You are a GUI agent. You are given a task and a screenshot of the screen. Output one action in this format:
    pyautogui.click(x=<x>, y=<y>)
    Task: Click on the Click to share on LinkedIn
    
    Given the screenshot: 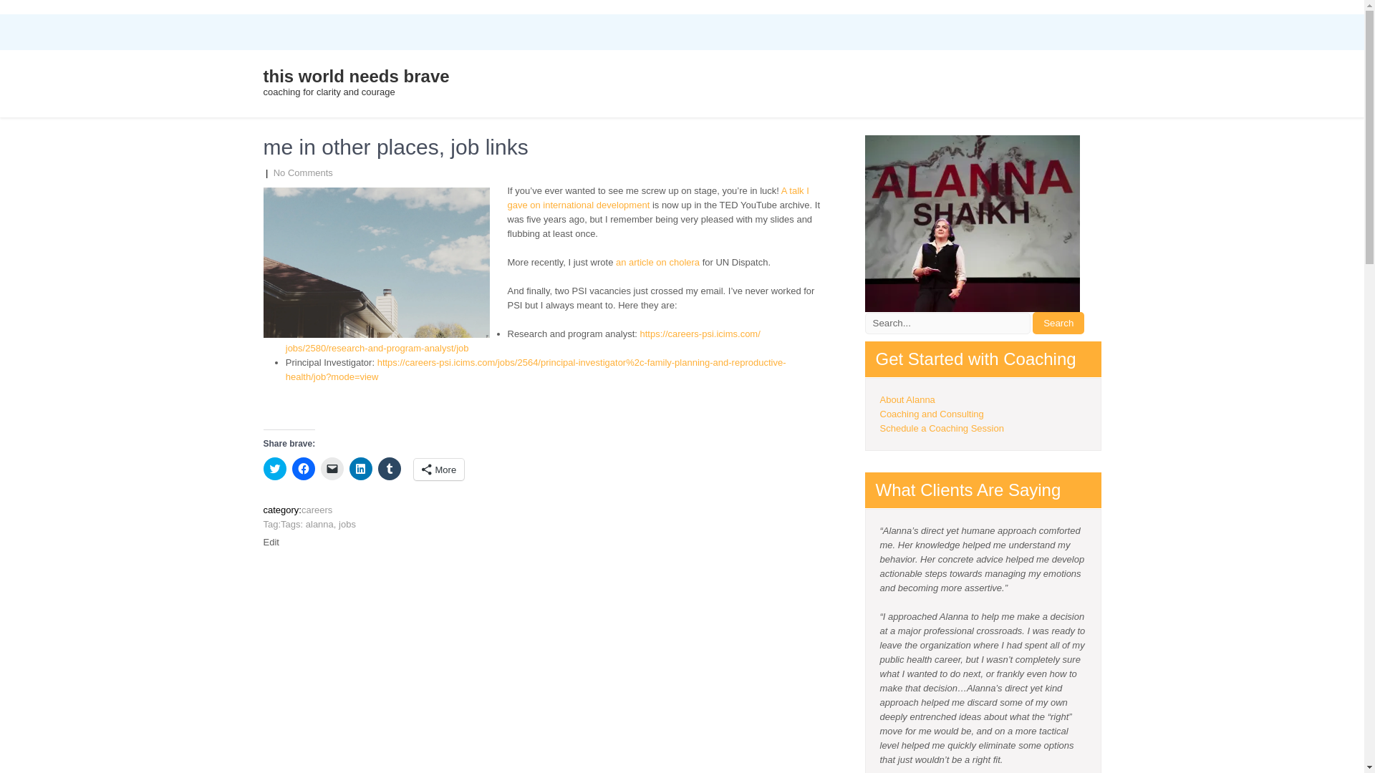 What is the action you would take?
    pyautogui.click(x=361, y=468)
    